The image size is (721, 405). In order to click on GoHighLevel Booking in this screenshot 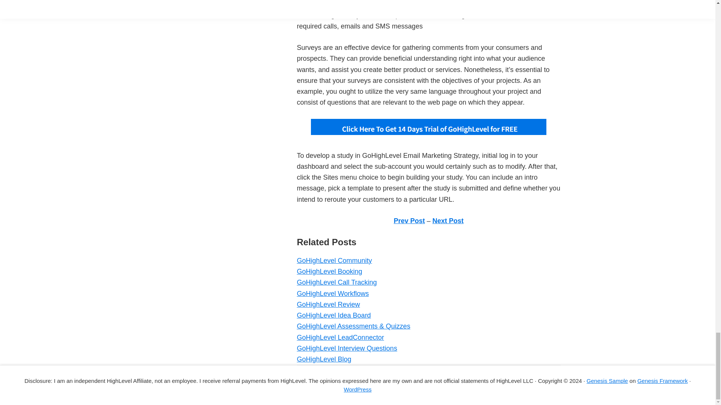, I will do `click(329, 271)`.